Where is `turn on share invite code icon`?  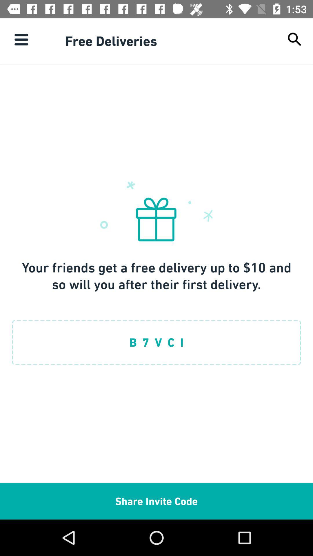 turn on share invite code icon is located at coordinates (156, 501).